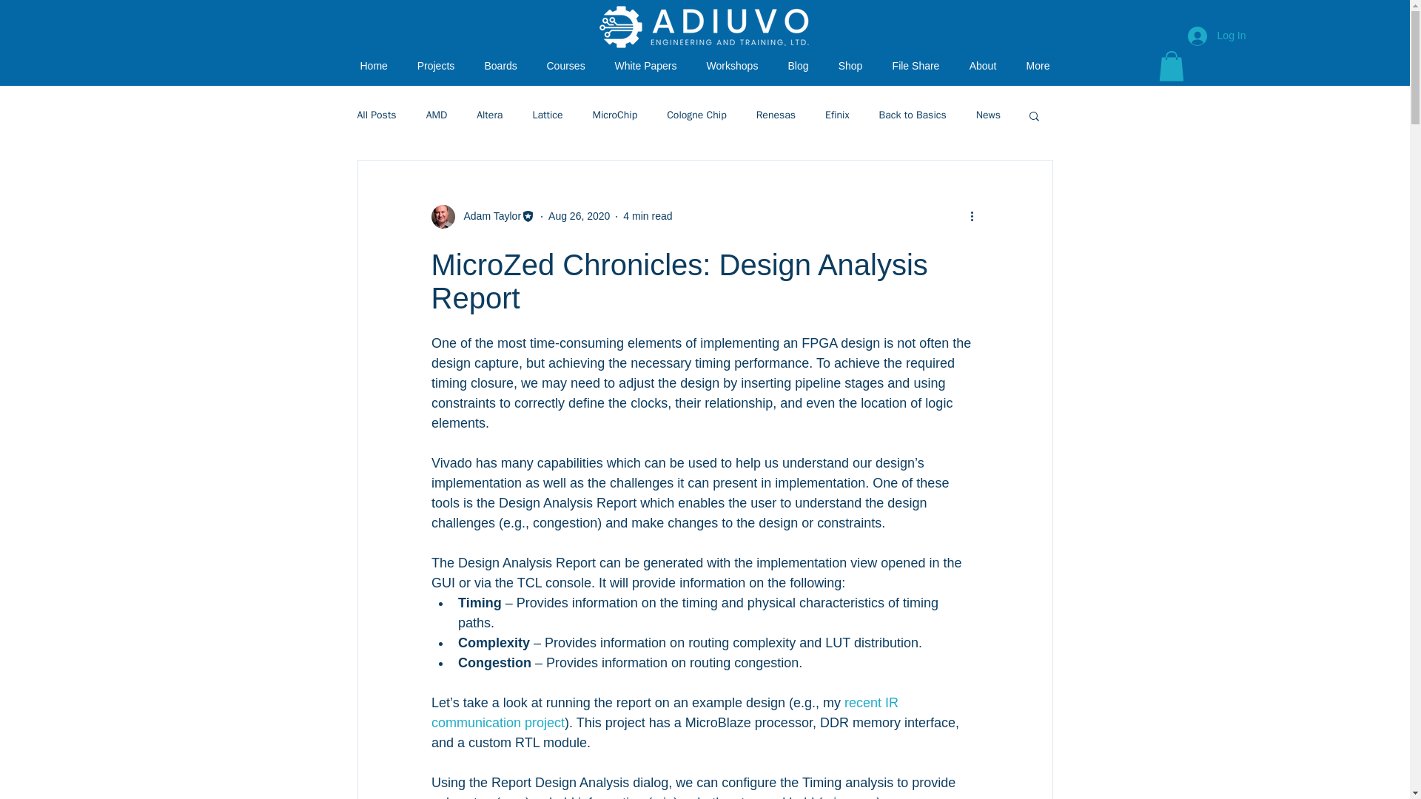  What do you see at coordinates (373, 65) in the screenshot?
I see `Home` at bounding box center [373, 65].